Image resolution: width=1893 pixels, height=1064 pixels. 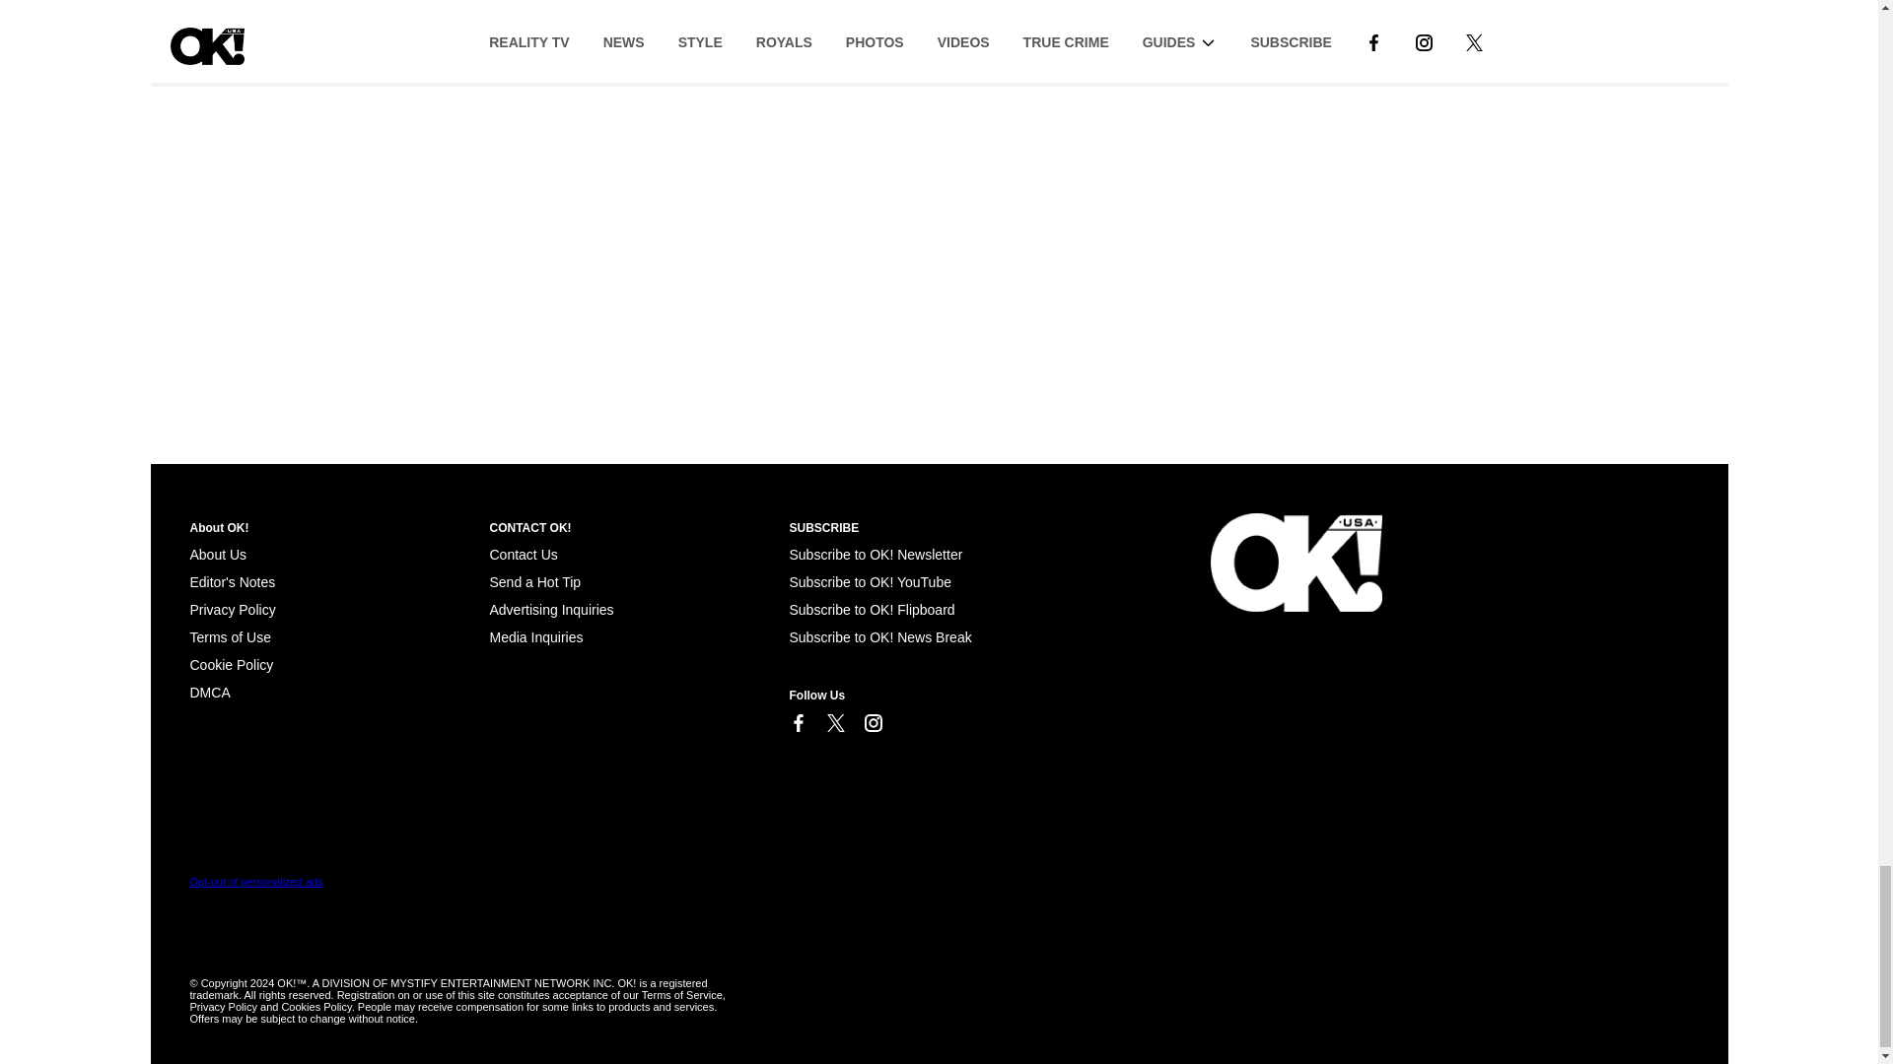 What do you see at coordinates (534, 582) in the screenshot?
I see `Send a Hot Tip` at bounding box center [534, 582].